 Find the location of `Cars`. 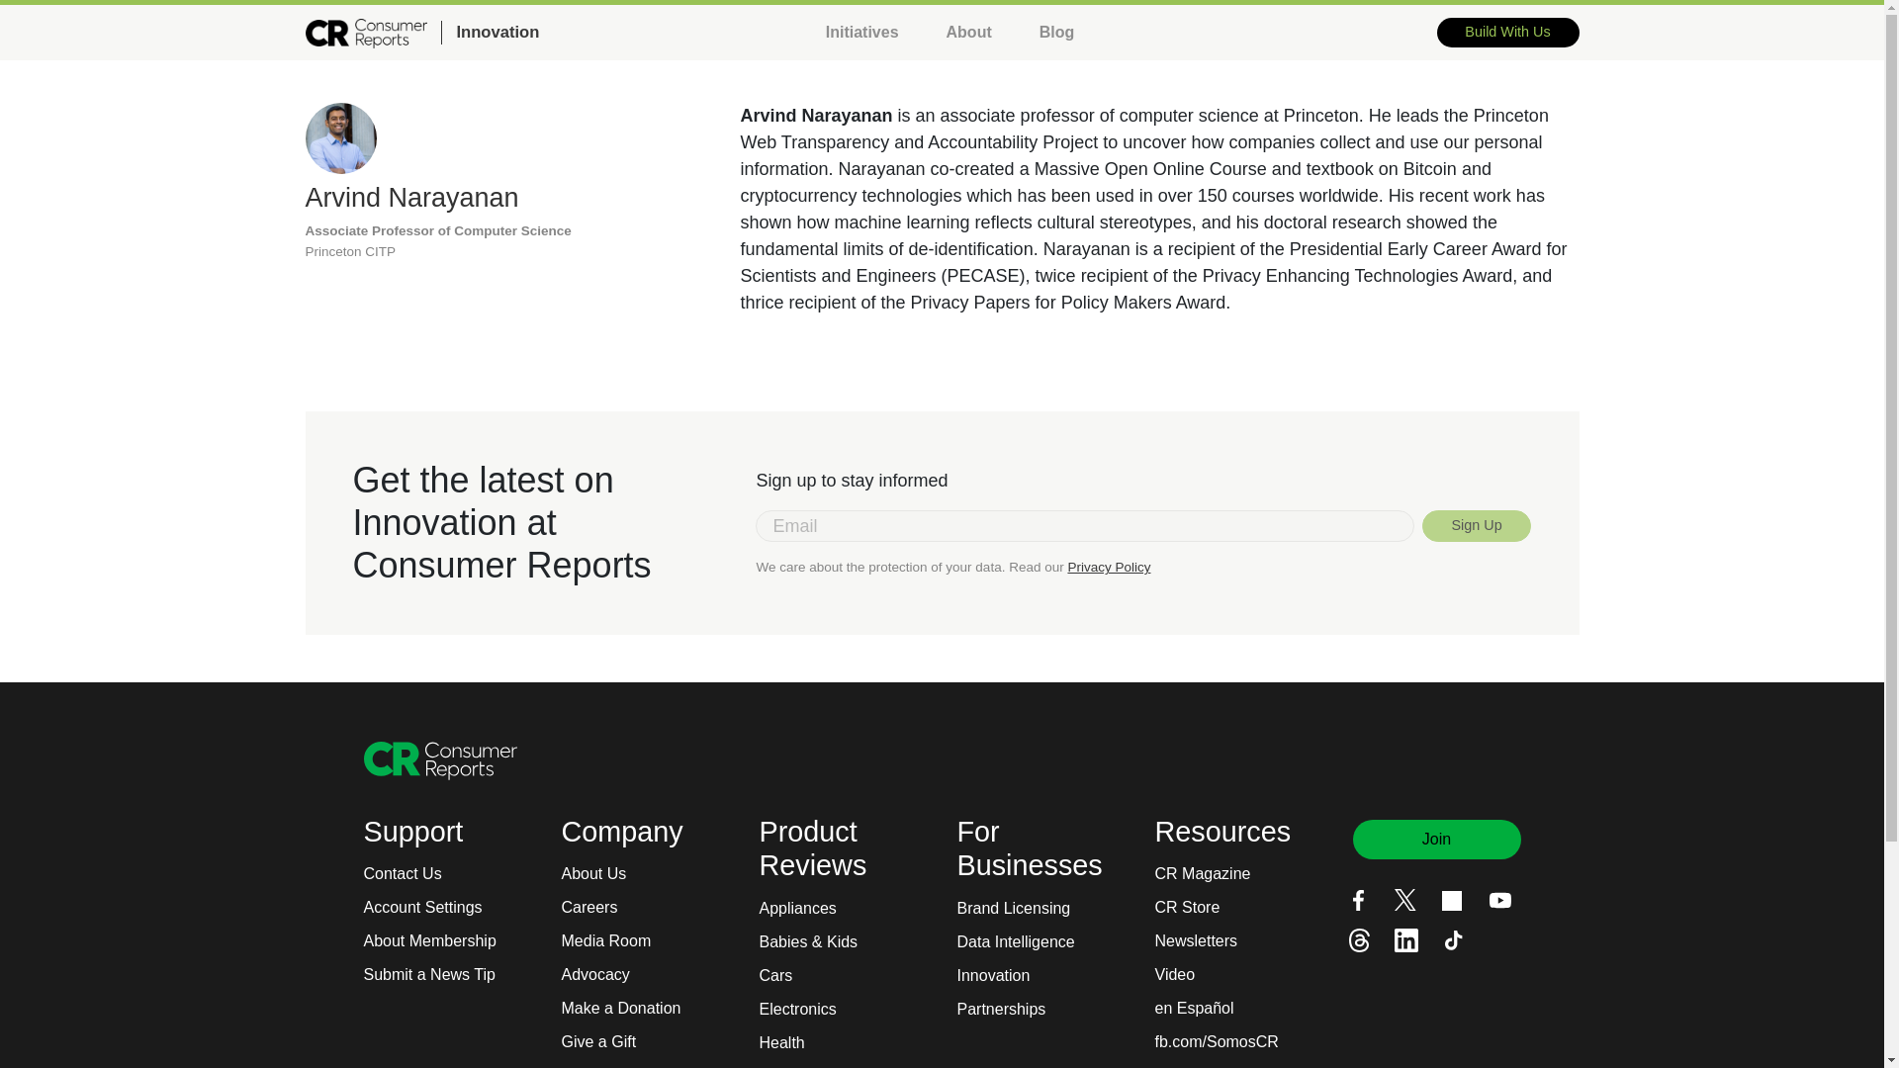

Cars is located at coordinates (776, 975).